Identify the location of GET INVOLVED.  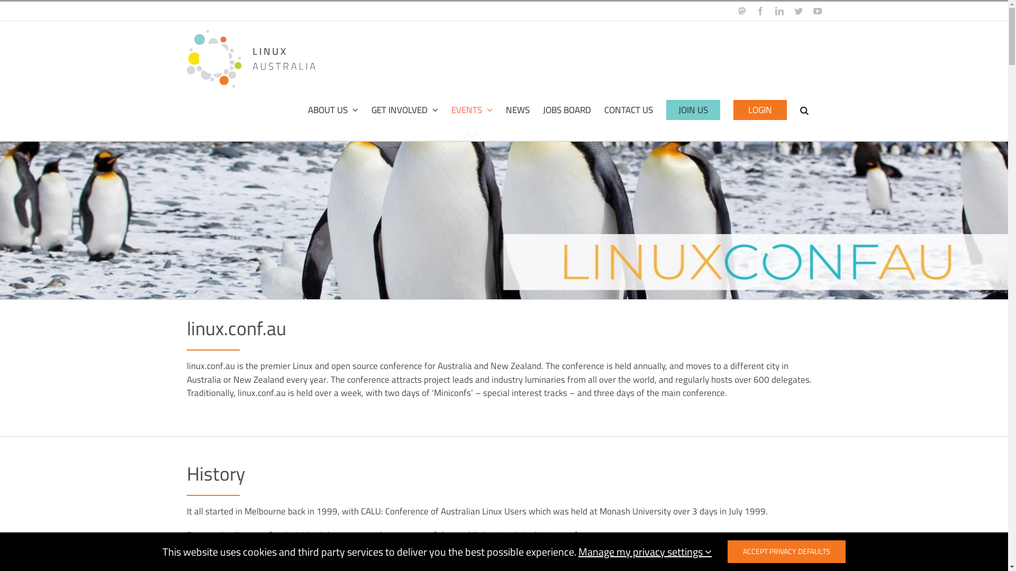
(405, 110).